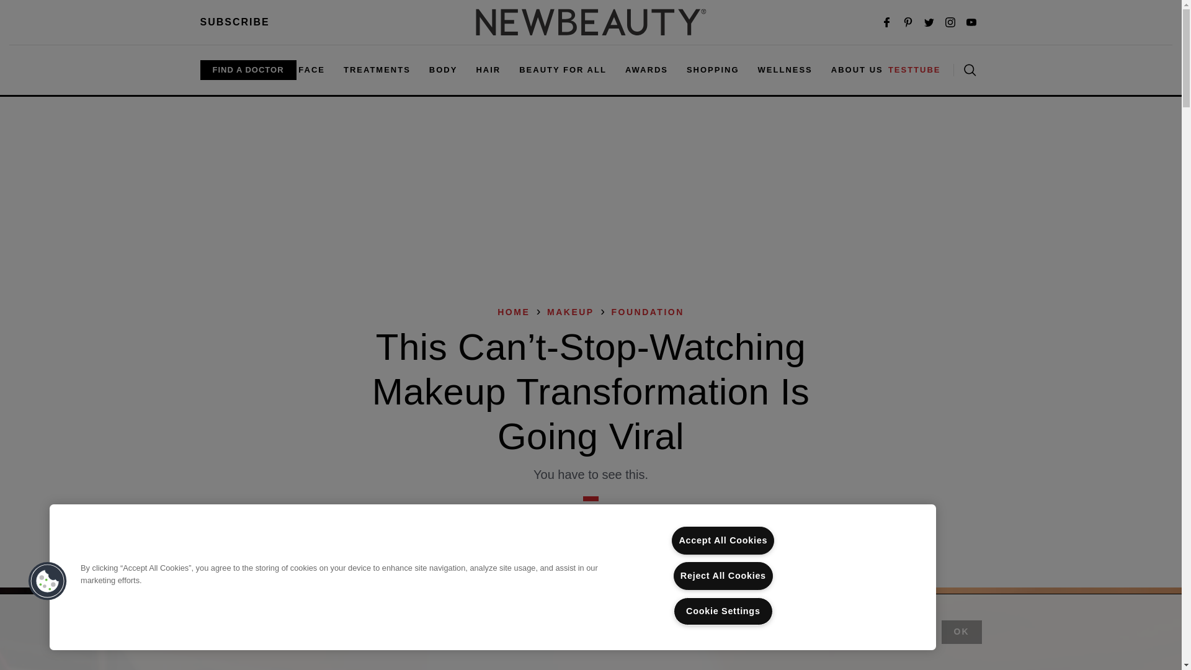  Describe the element at coordinates (591, 22) in the screenshot. I see `NewBeauty` at that location.